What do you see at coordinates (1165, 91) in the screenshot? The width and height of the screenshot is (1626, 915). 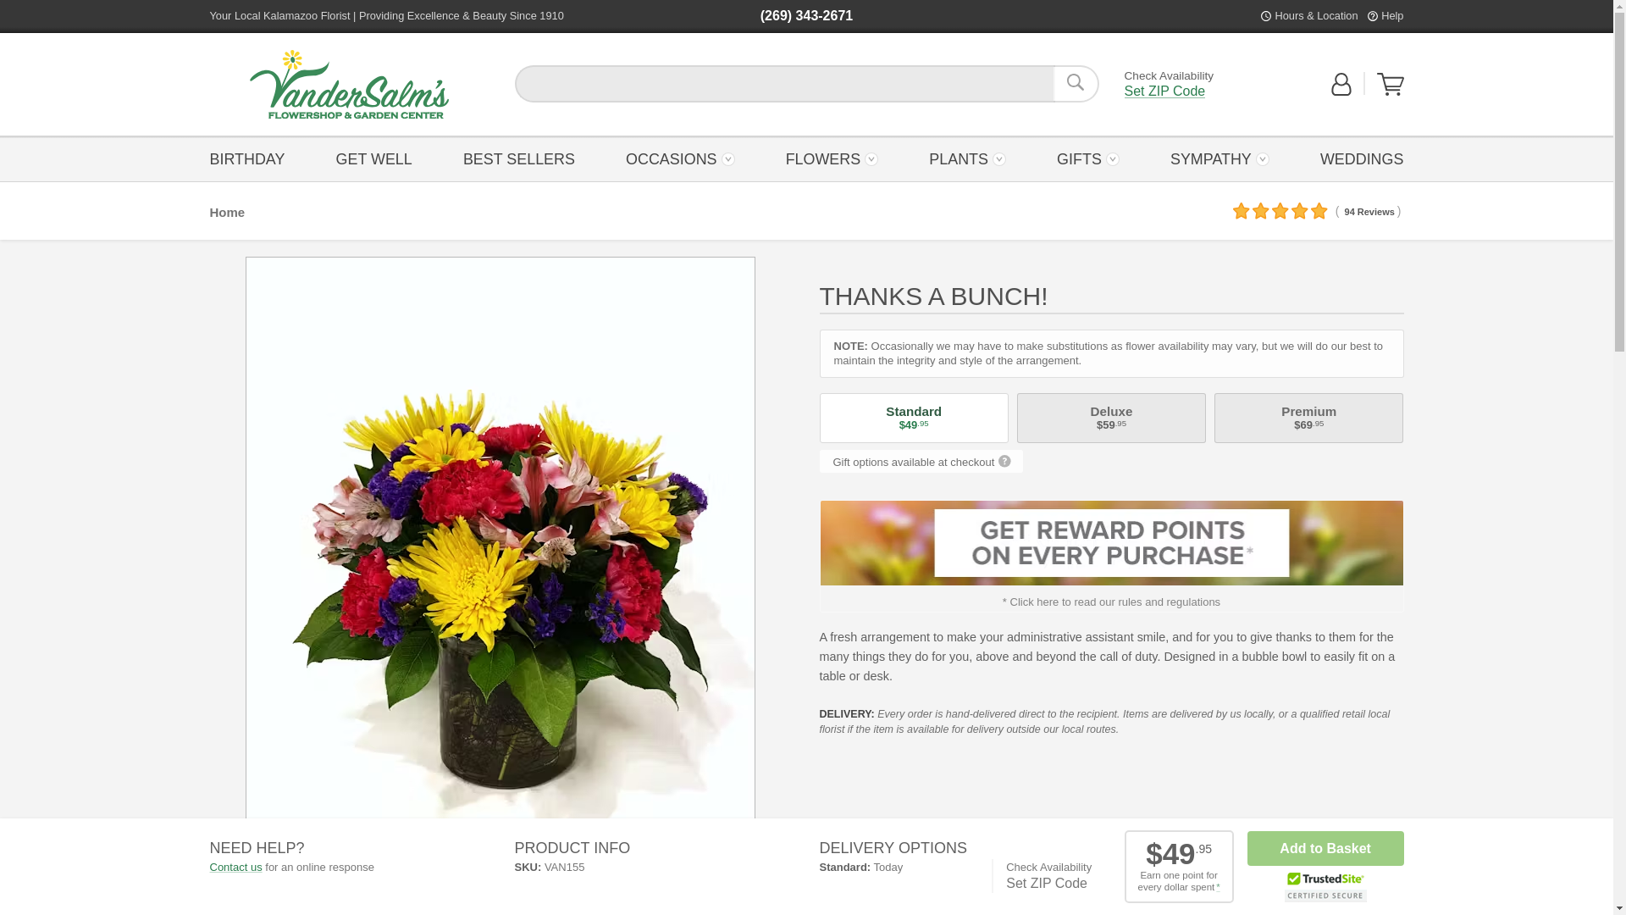 I see `Set ZIP Code` at bounding box center [1165, 91].